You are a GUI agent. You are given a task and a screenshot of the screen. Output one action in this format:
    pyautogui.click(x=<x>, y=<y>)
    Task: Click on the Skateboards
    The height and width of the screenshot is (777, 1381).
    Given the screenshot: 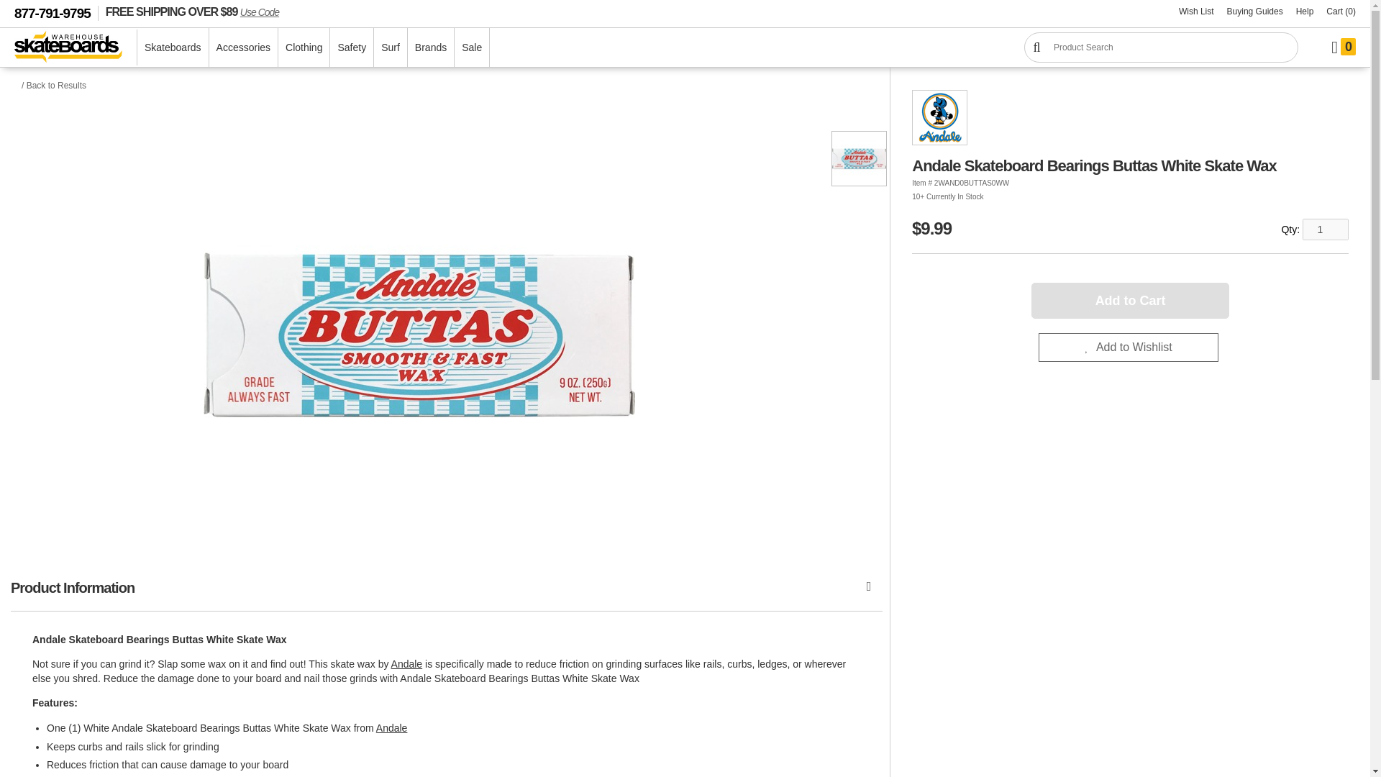 What is the action you would take?
    pyautogui.click(x=173, y=47)
    